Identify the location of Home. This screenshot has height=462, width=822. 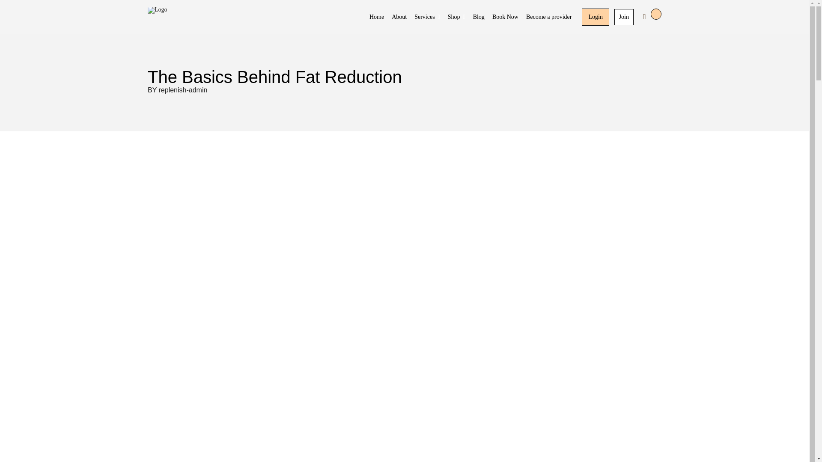
(377, 17).